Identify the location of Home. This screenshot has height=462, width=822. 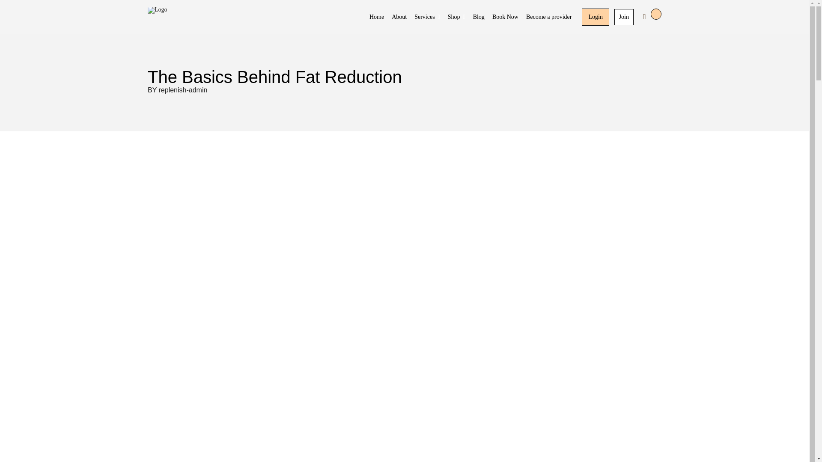
(377, 17).